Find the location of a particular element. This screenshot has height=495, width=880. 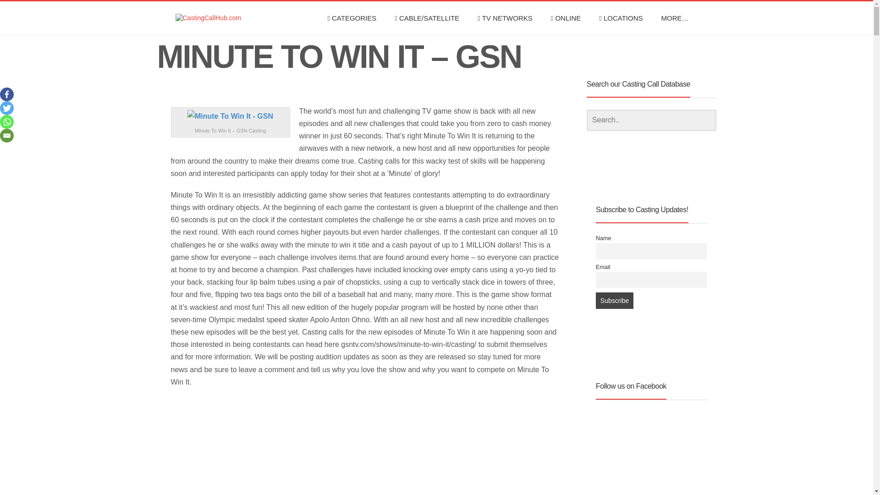

Whatsapp is located at coordinates (7, 121).